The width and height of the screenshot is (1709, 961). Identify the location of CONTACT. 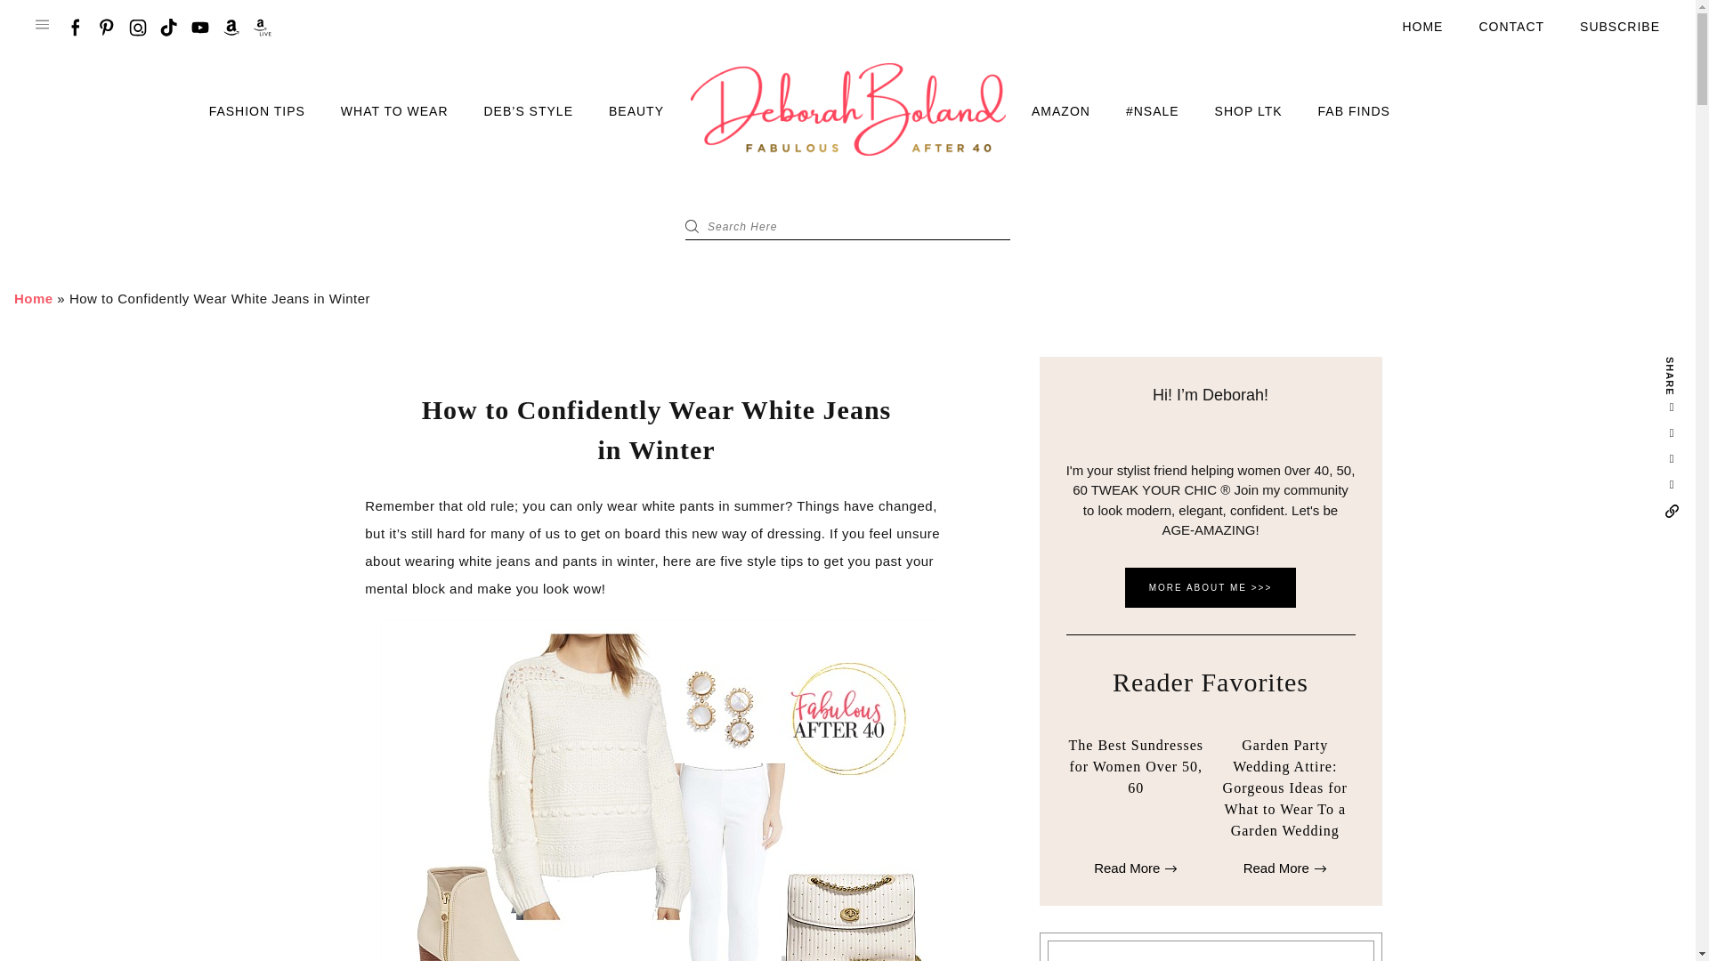
(1511, 27).